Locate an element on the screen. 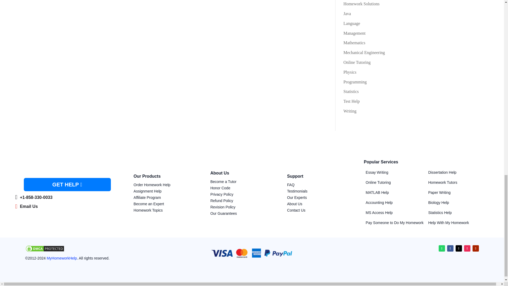 Image resolution: width=508 pixels, height=286 pixels. Follow on Youtube is located at coordinates (476, 248).